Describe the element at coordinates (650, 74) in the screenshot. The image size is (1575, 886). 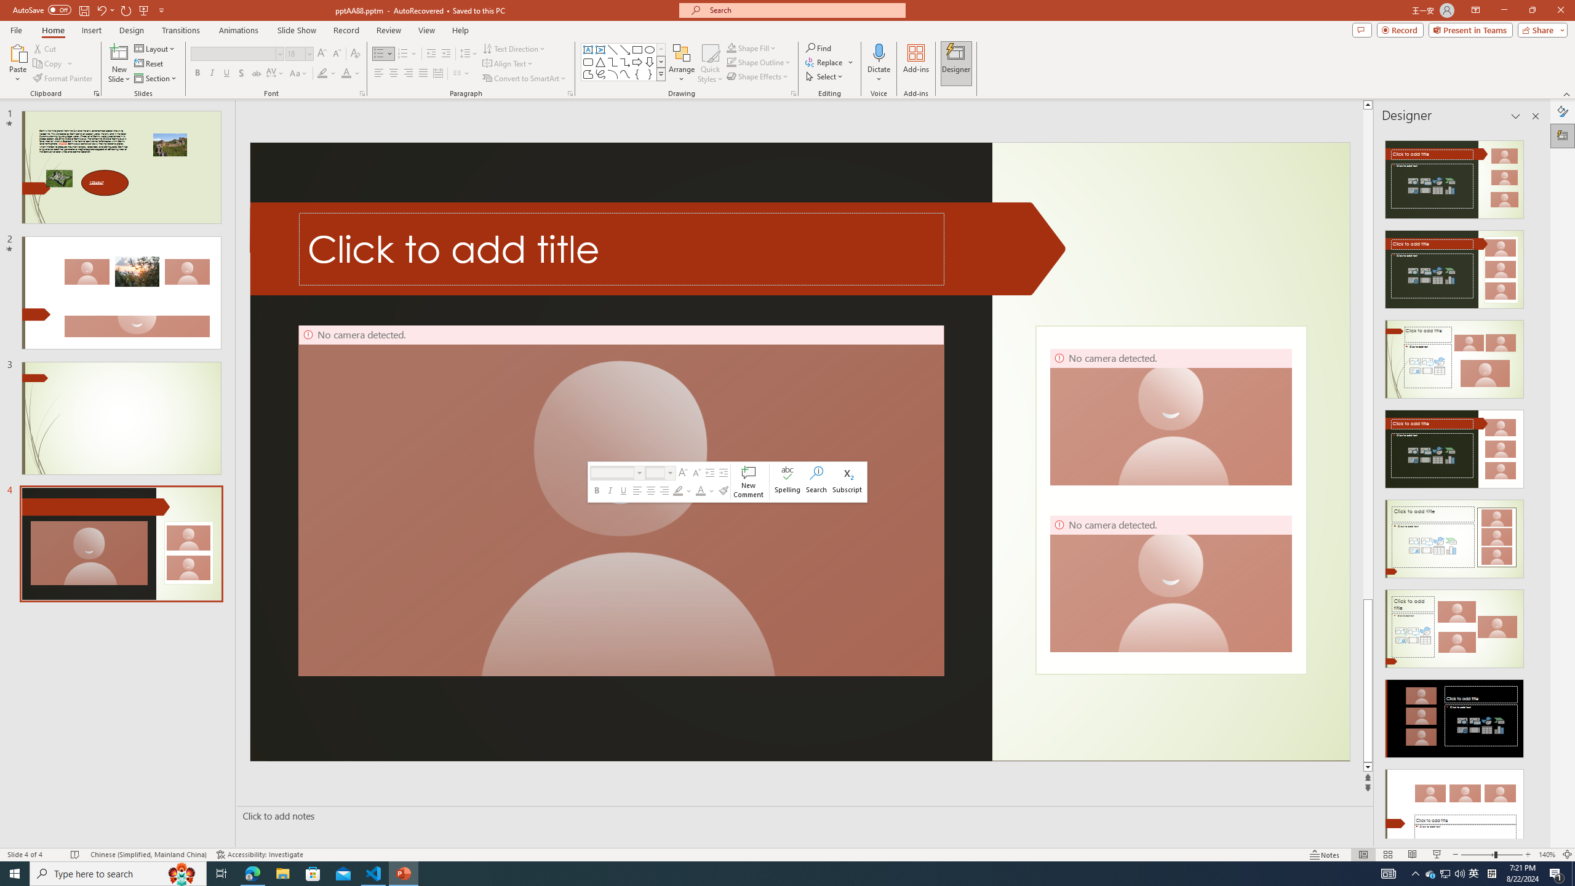
I see `Right Brace` at that location.